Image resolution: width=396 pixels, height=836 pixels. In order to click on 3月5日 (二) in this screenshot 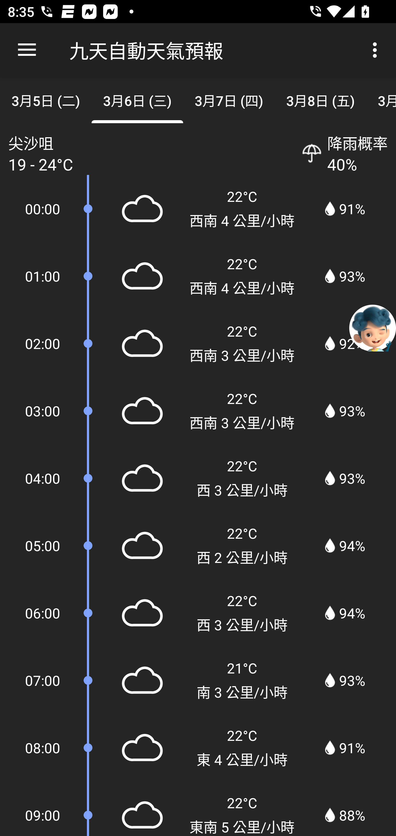, I will do `click(46, 100)`.